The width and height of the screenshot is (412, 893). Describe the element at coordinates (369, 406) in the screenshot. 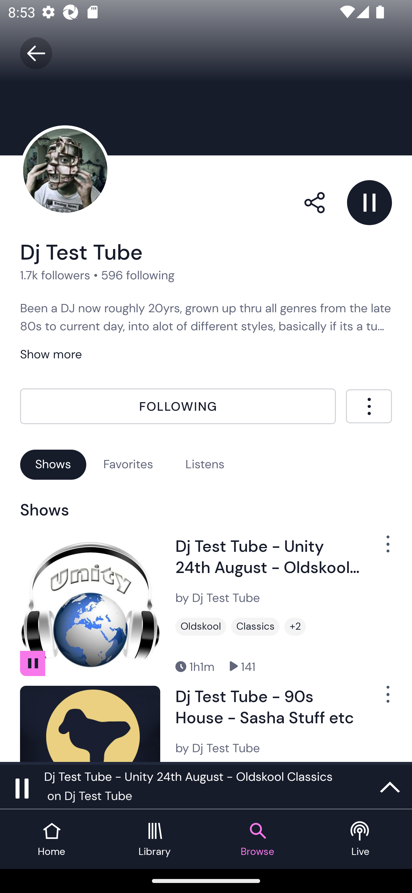

I see `More Menu` at that location.